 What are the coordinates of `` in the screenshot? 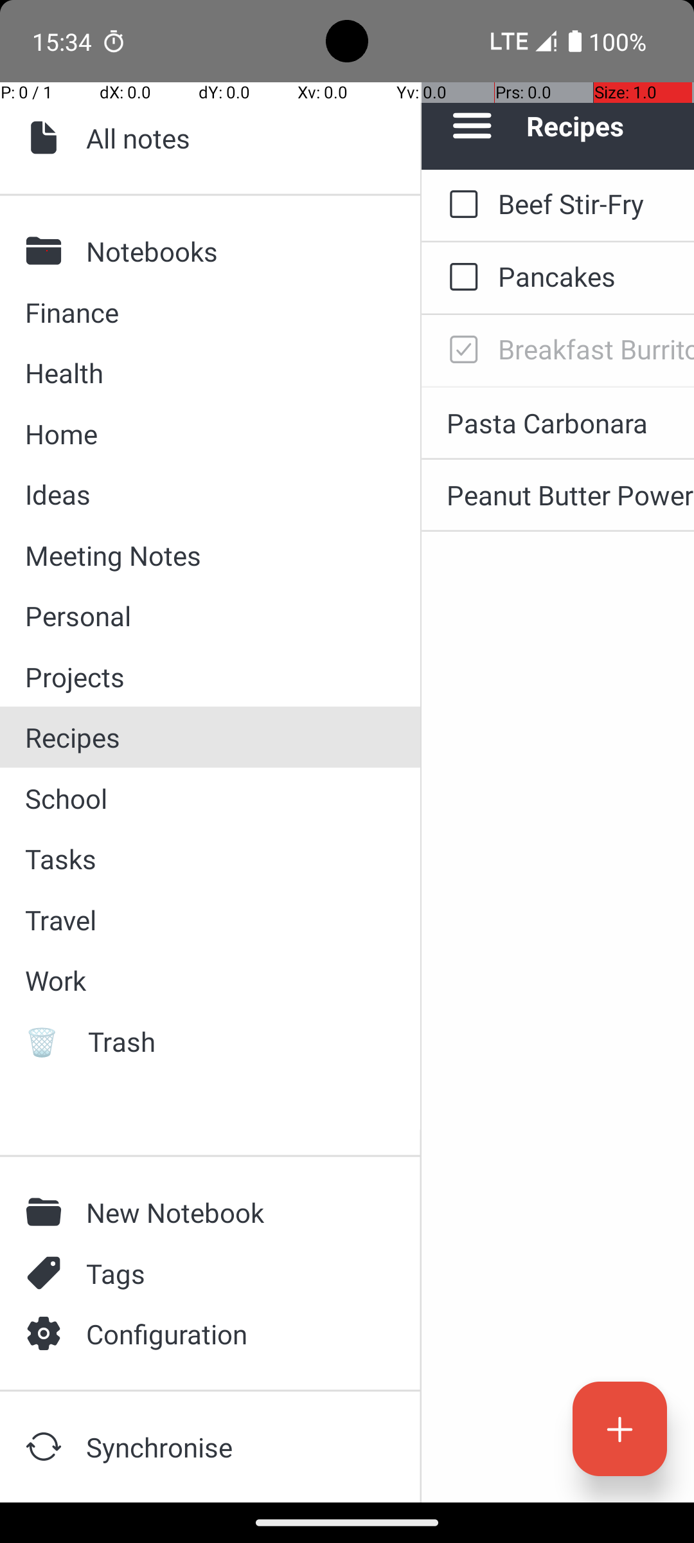 It's located at (47, 1273).